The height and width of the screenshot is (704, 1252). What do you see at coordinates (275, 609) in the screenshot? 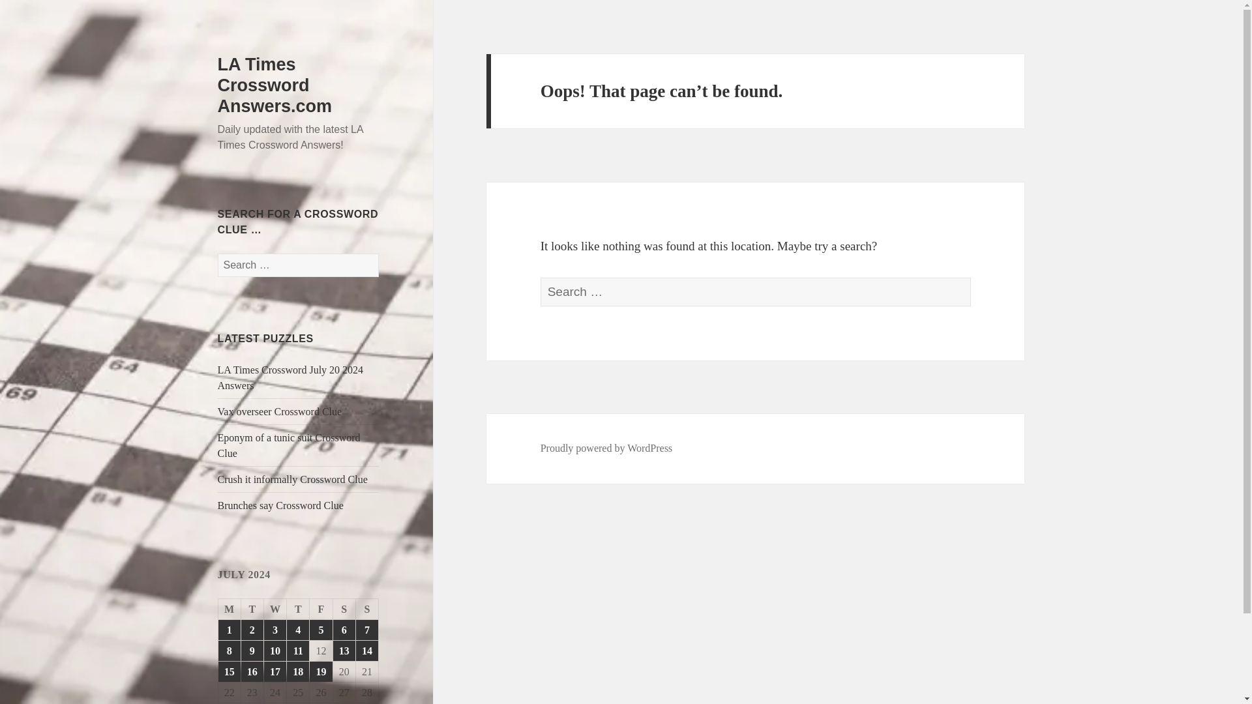
I see `Wednesday` at bounding box center [275, 609].